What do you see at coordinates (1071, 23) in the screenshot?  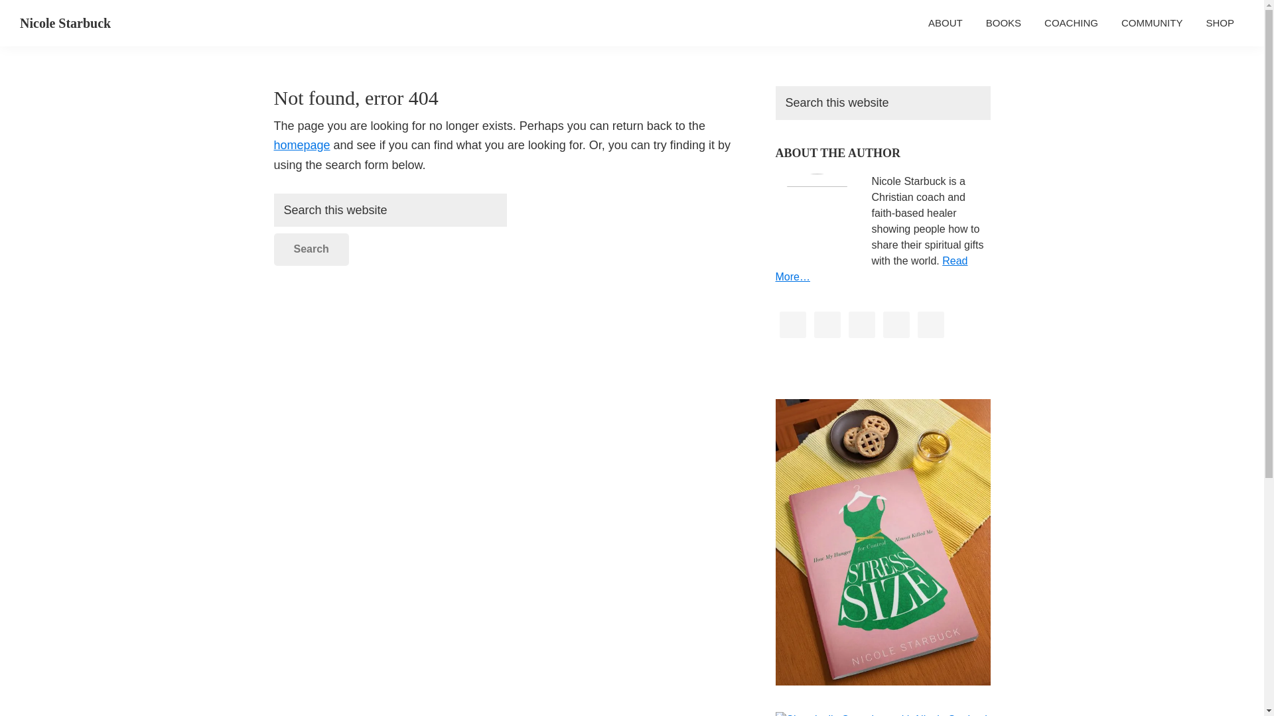 I see `COACHING` at bounding box center [1071, 23].